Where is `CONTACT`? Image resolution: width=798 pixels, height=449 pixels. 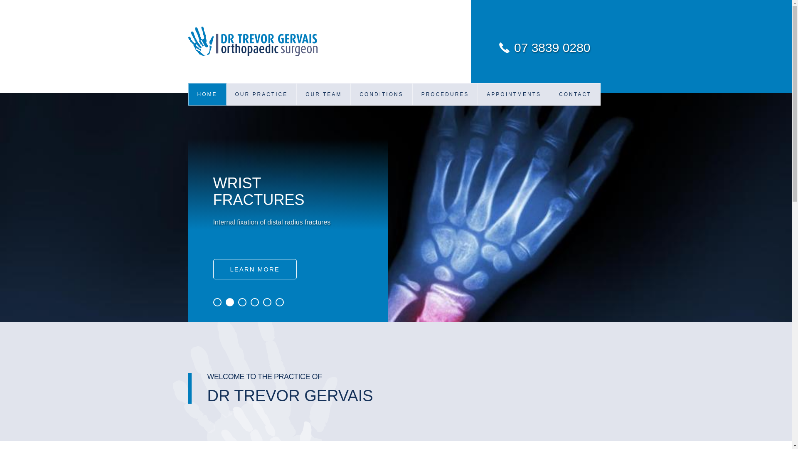 CONTACT is located at coordinates (575, 94).